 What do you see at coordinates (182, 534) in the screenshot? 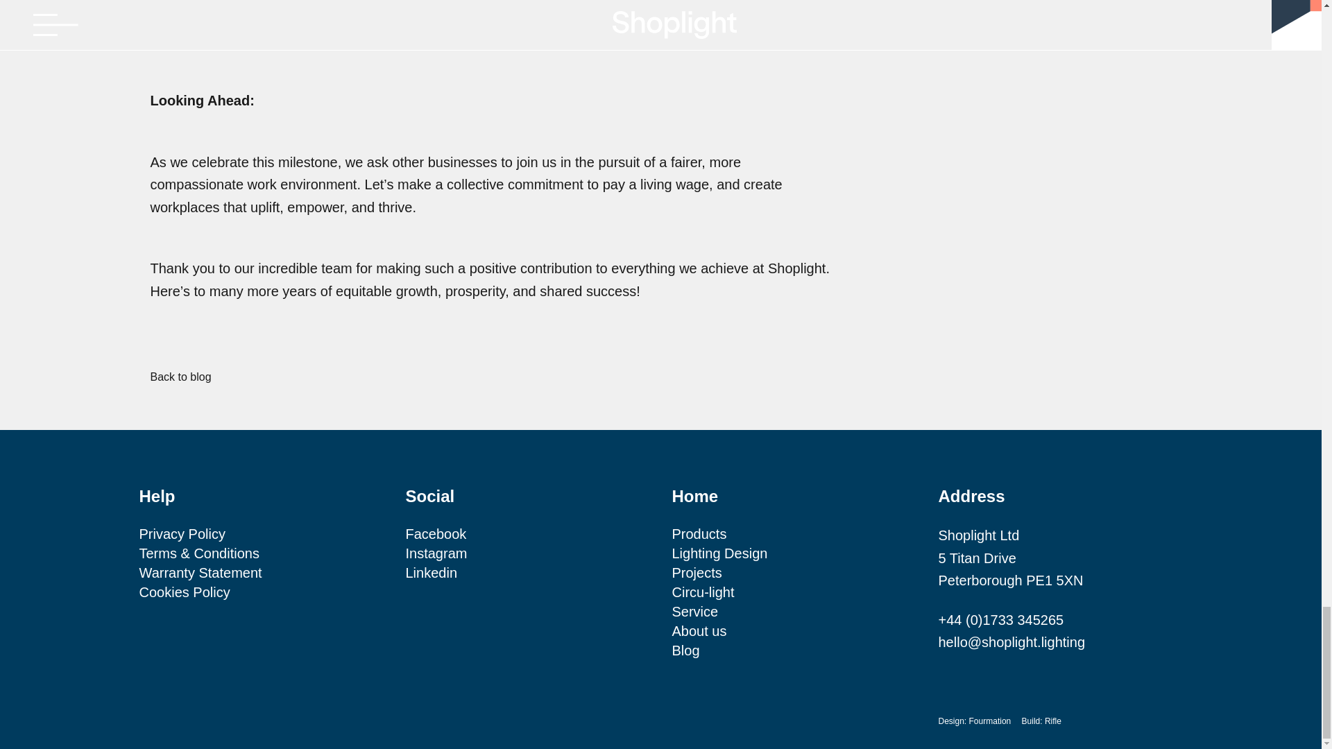
I see `Privacy Policy` at bounding box center [182, 534].